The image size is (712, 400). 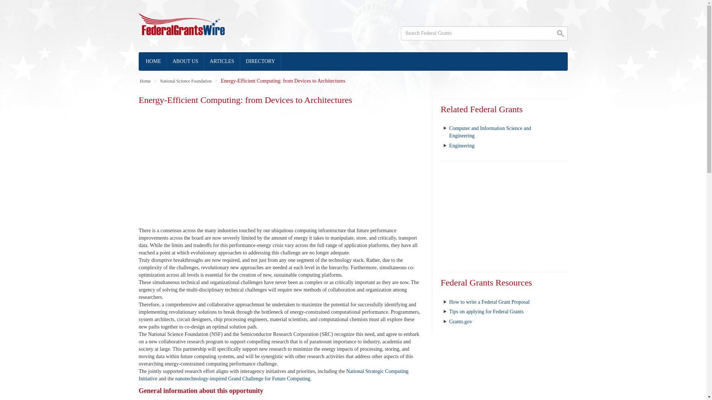 What do you see at coordinates (461, 321) in the screenshot?
I see `Grants.gov` at bounding box center [461, 321].